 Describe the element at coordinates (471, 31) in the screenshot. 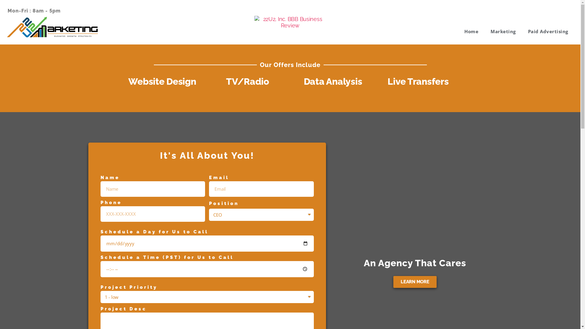

I see `Home` at that location.